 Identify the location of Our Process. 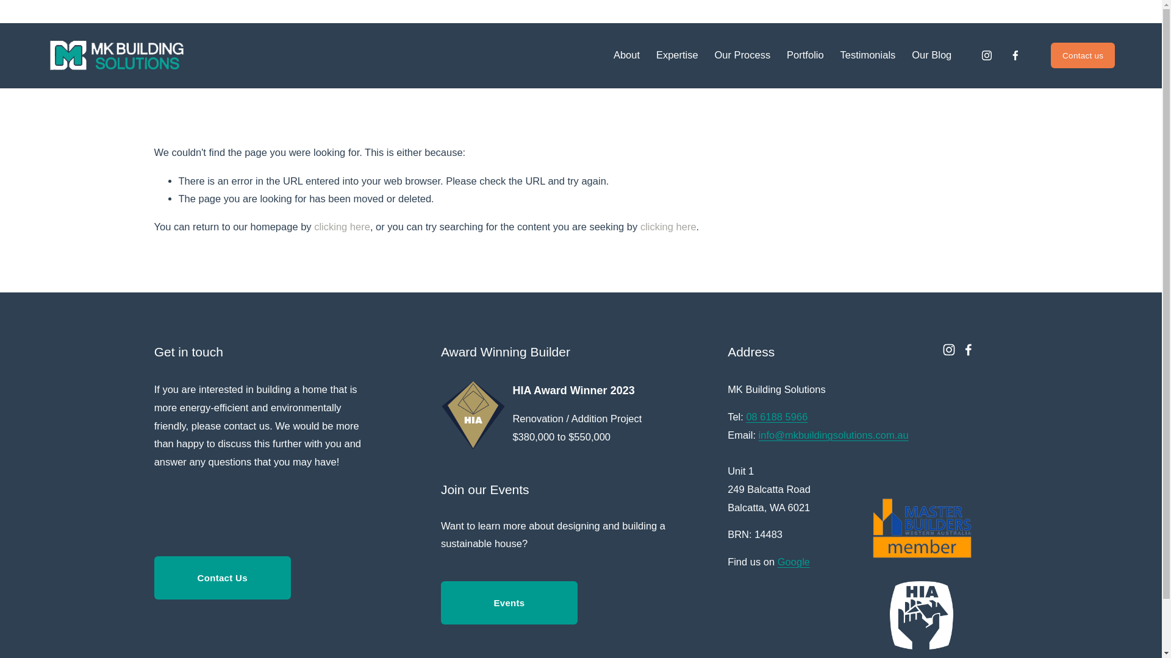
(743, 56).